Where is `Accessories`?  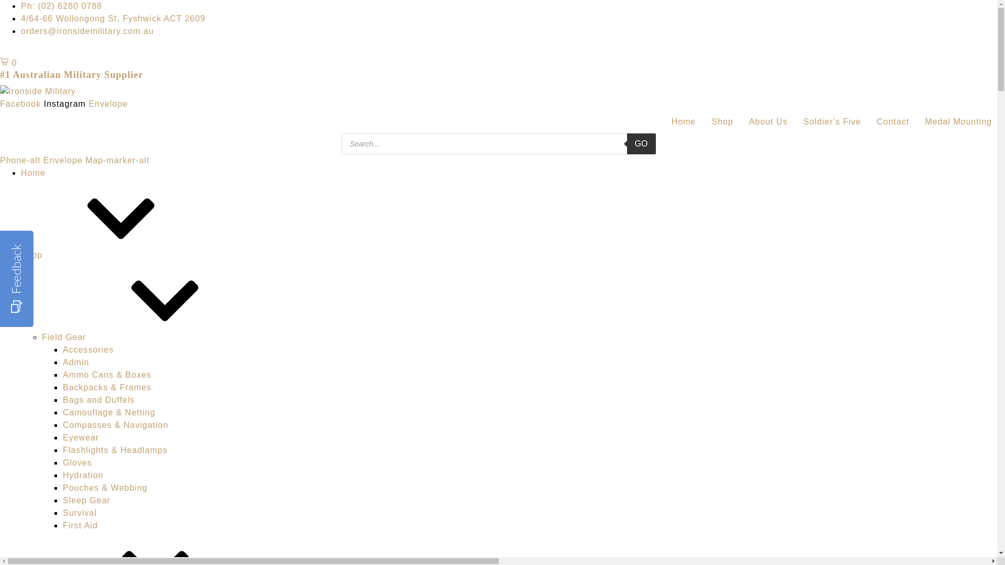
Accessories is located at coordinates (88, 349).